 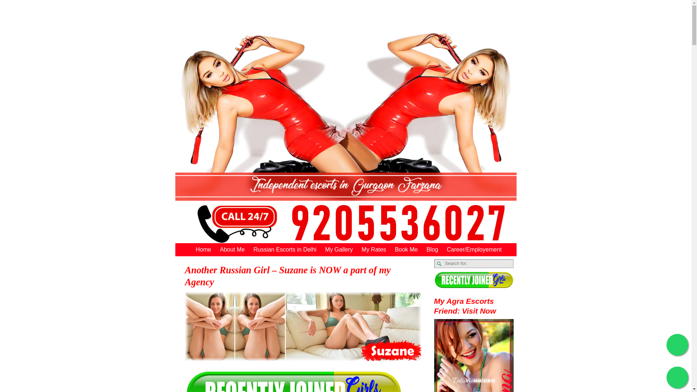 I want to click on Russian Escorts in Delhi, so click(x=285, y=249).